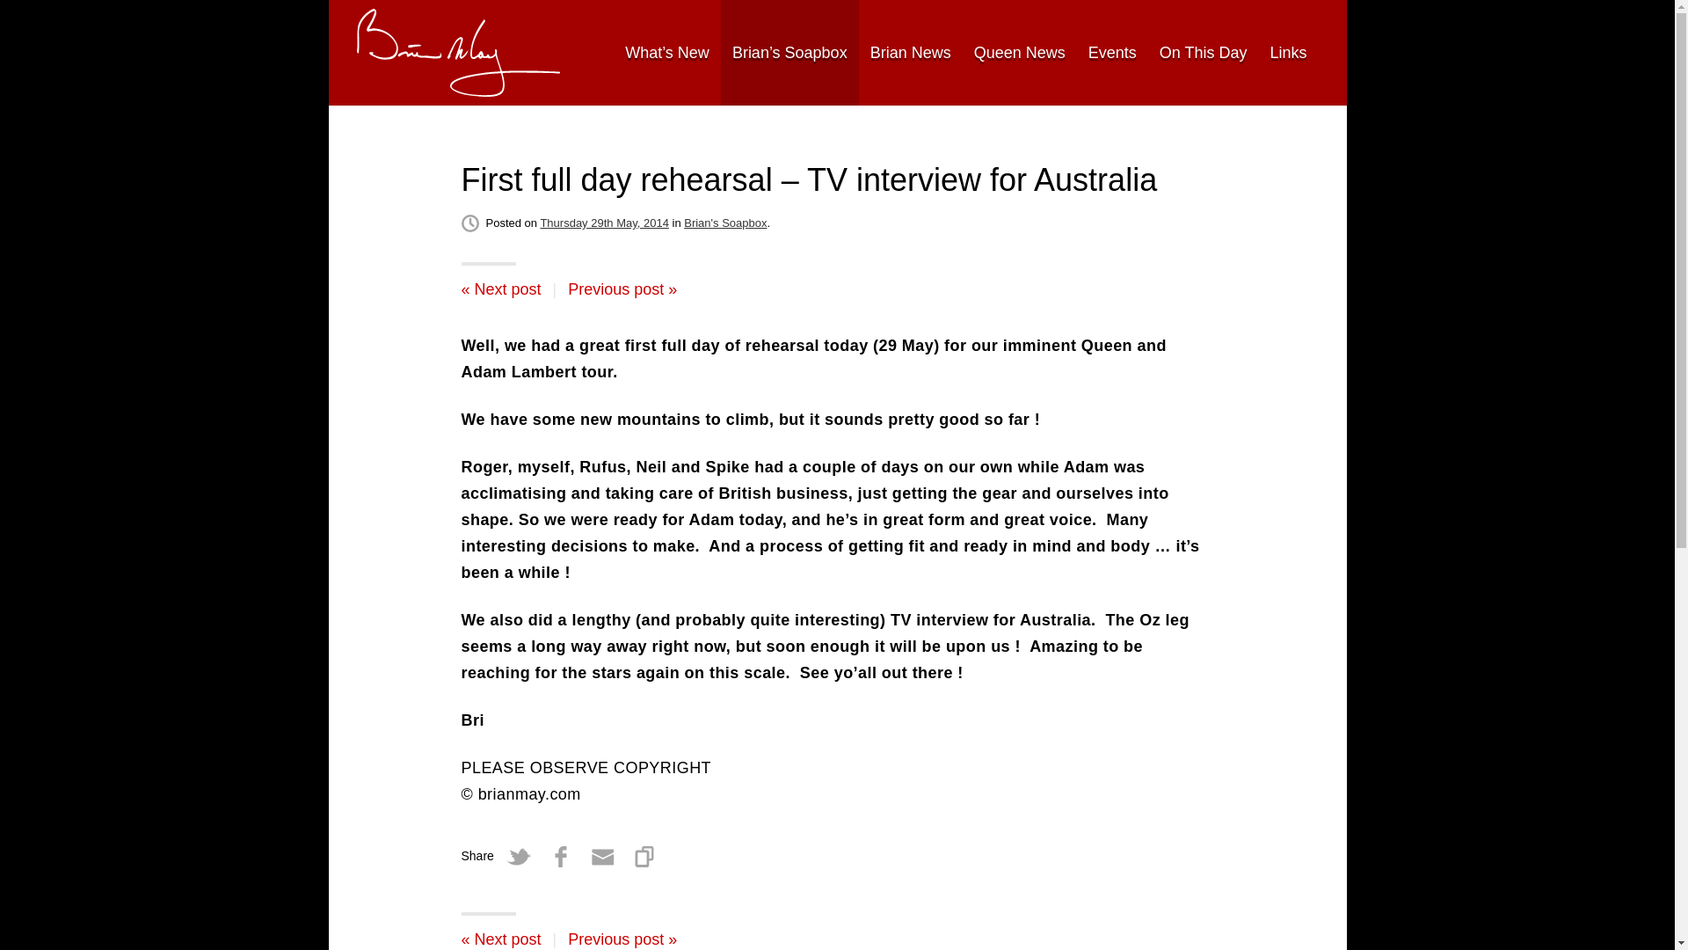 The image size is (1688, 950). I want to click on Skip to content, so click(378, 52).